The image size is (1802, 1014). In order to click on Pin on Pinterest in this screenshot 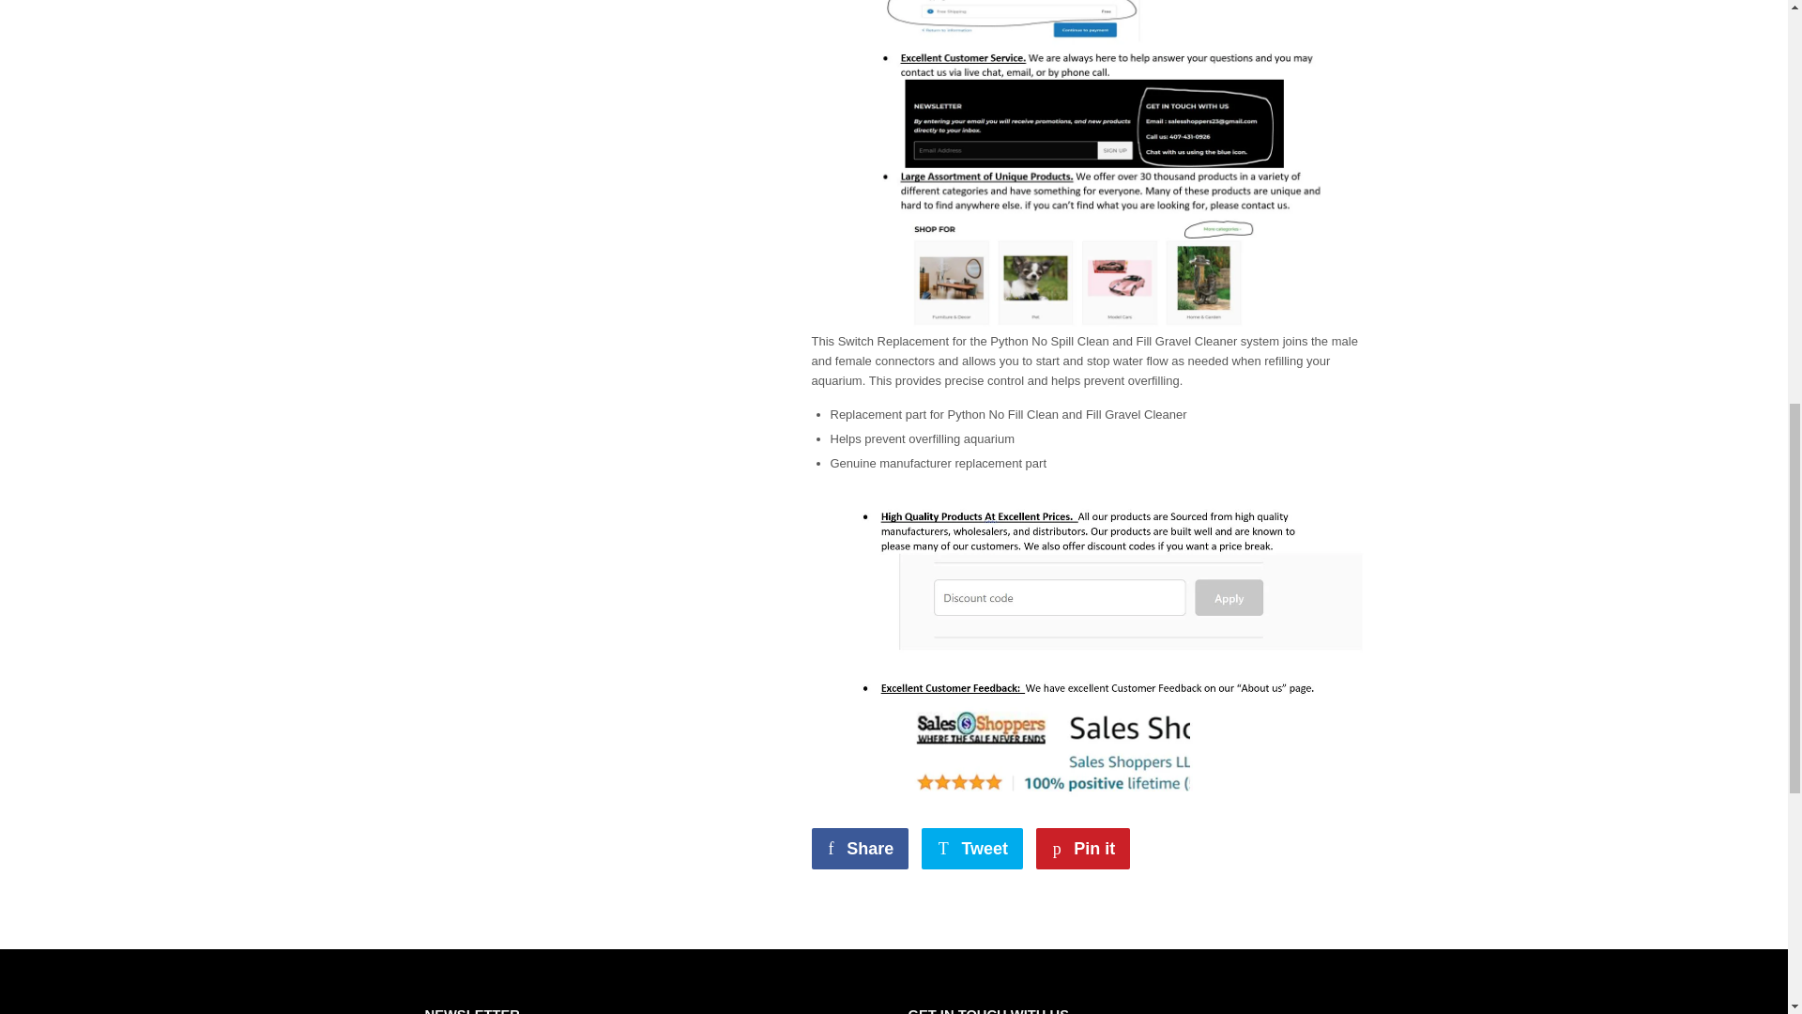, I will do `click(1083, 849)`.